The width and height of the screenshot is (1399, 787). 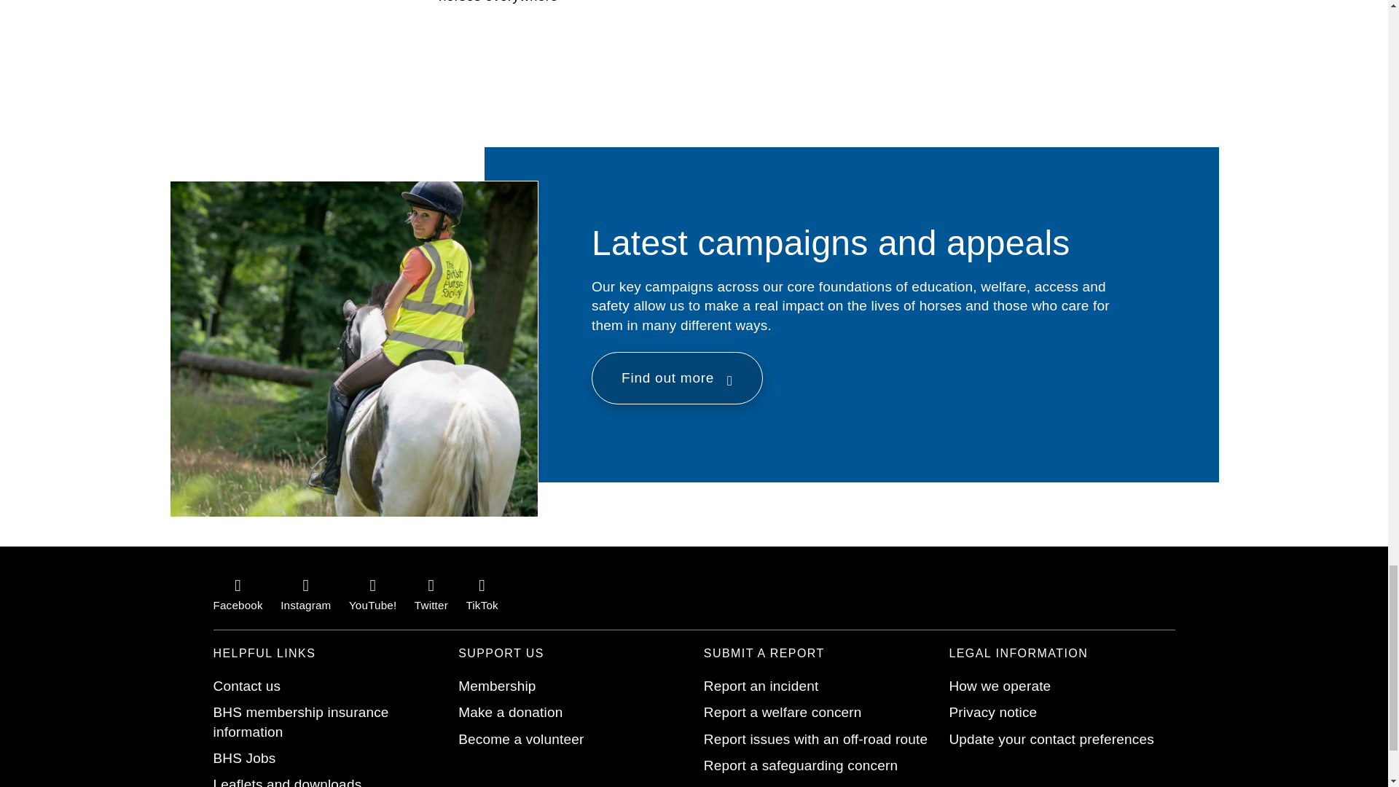 I want to click on The BHS Youtube profile, so click(x=372, y=593).